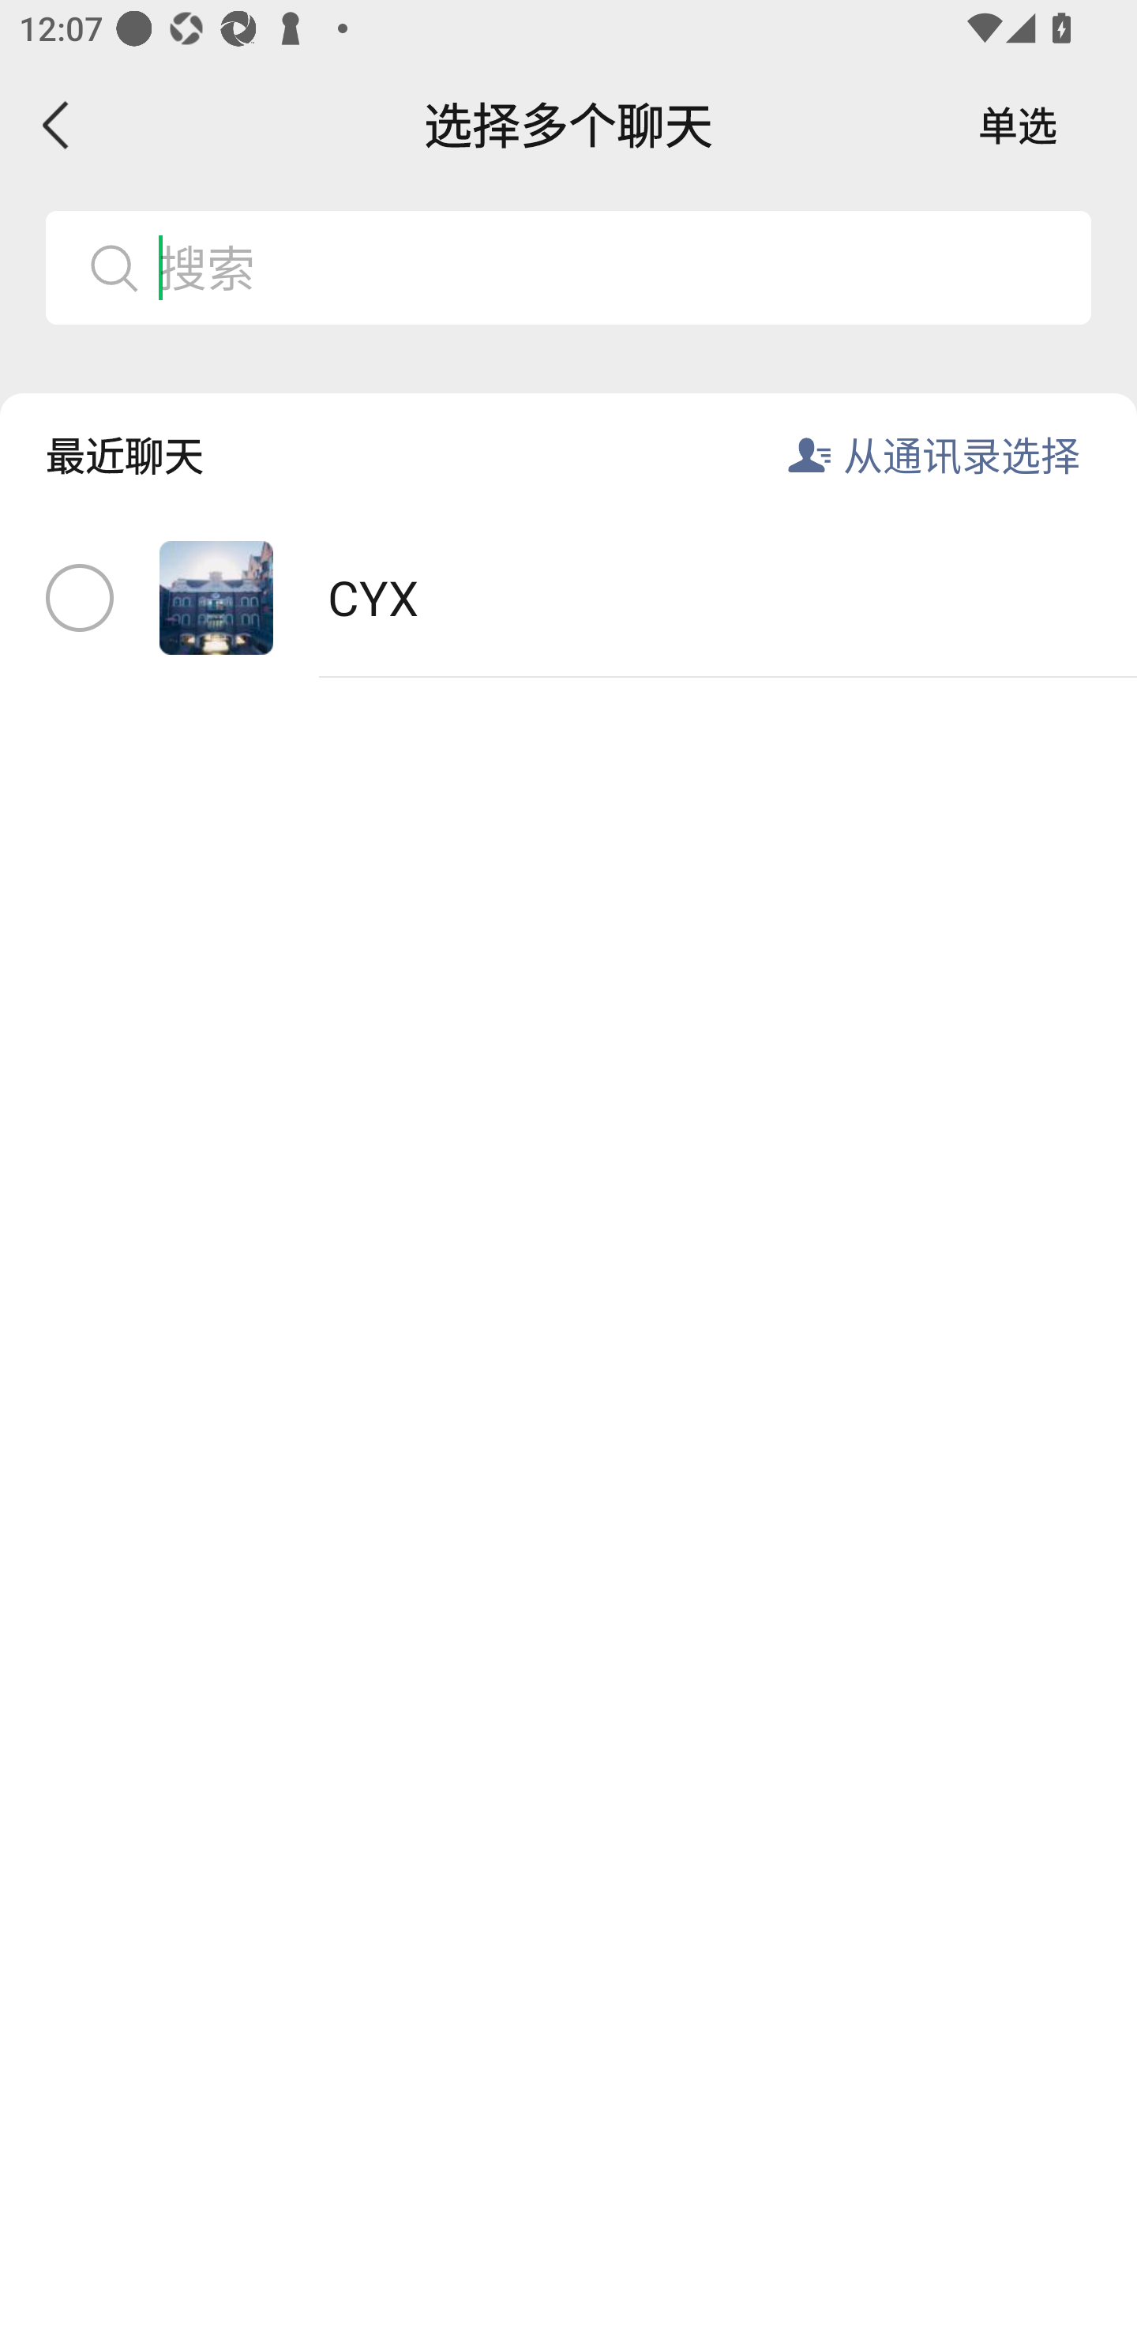 The width and height of the screenshot is (1137, 2338). I want to click on 返回, so click(57, 125).